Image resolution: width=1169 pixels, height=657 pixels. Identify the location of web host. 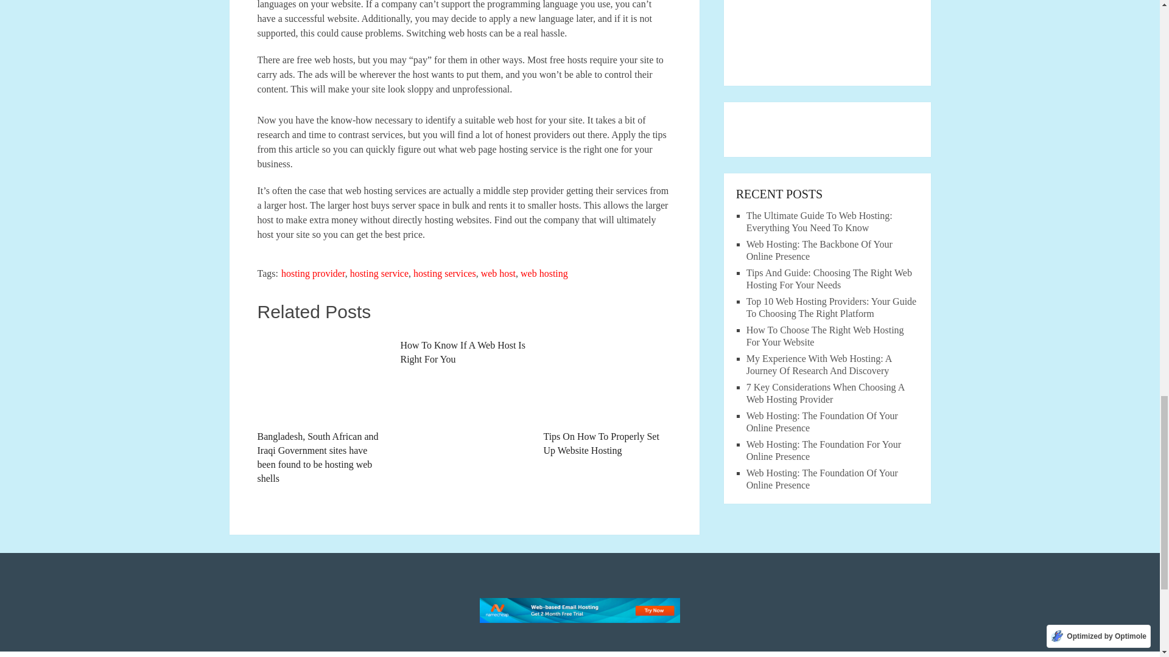
(498, 273).